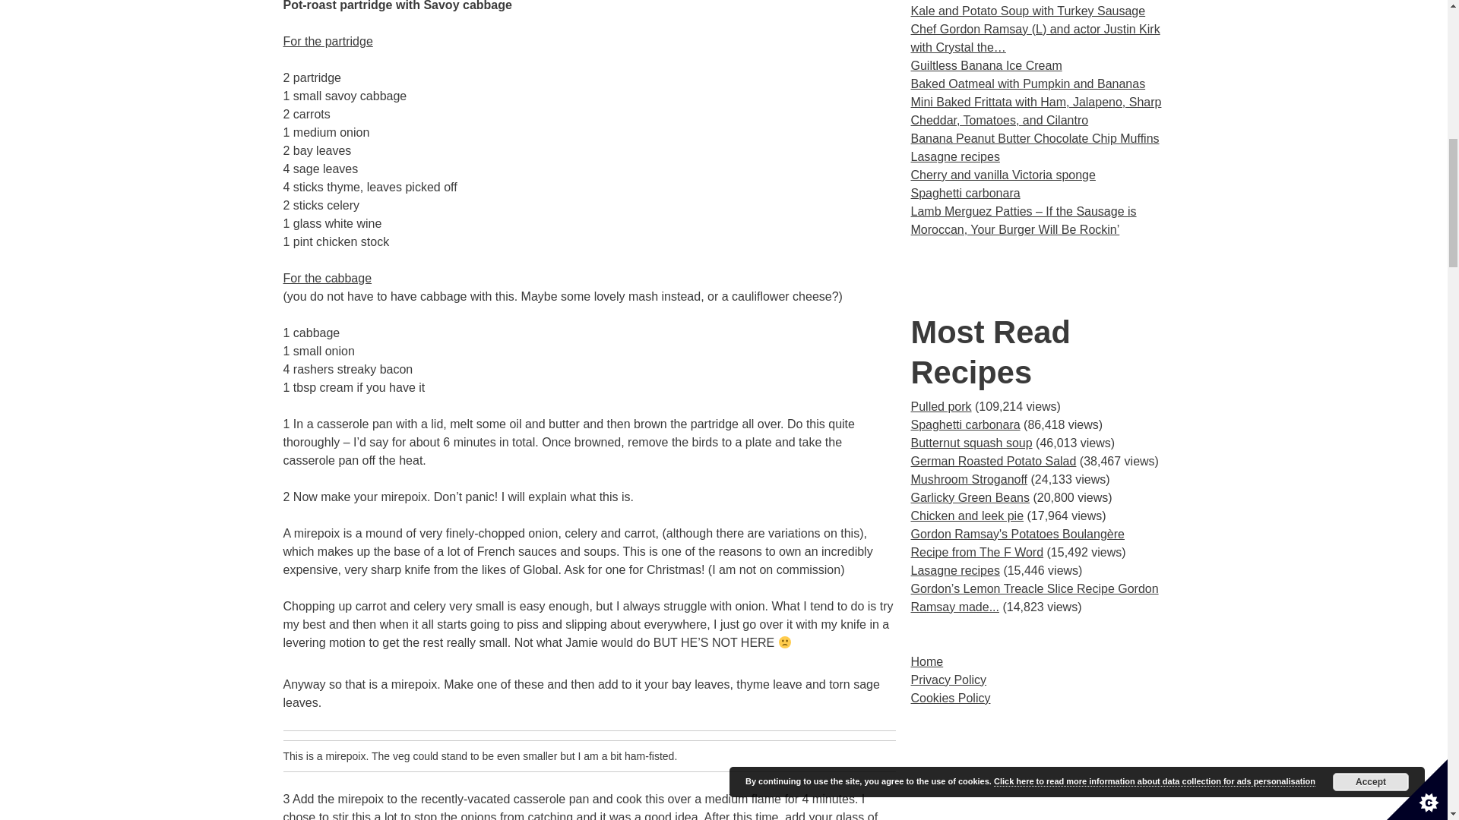 The height and width of the screenshot is (820, 1459). What do you see at coordinates (968, 480) in the screenshot?
I see `Mushroom Stroganoff` at bounding box center [968, 480].